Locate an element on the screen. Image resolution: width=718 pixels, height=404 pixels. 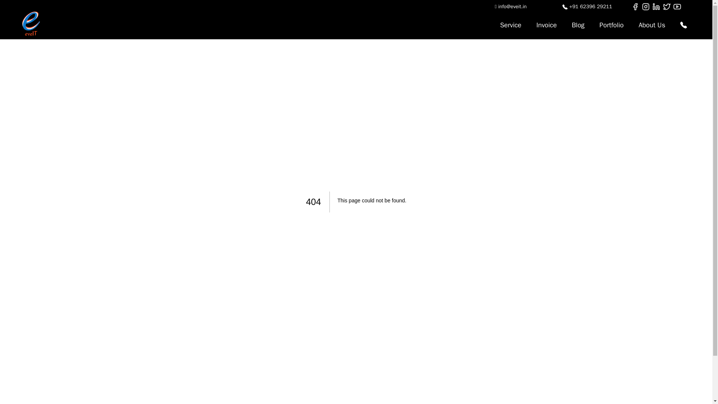
Service is located at coordinates (510, 25).